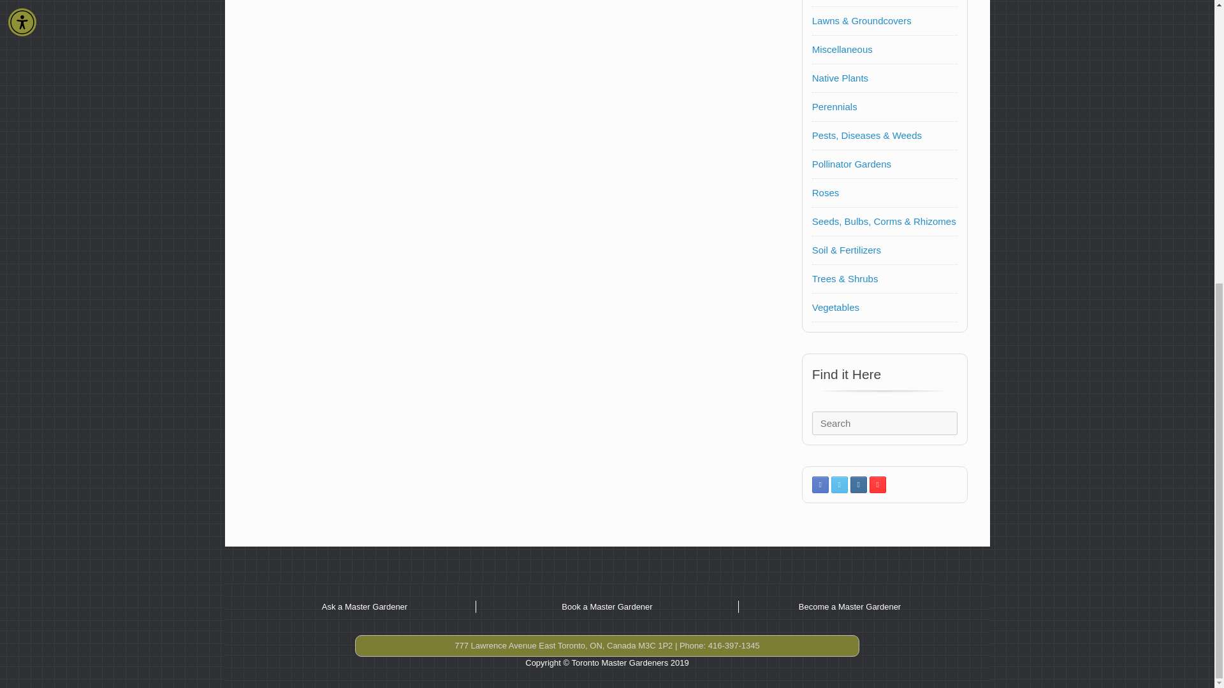 The width and height of the screenshot is (1224, 688). Describe the element at coordinates (820, 485) in the screenshot. I see `Toronto Master Gardeners Facebook` at that location.